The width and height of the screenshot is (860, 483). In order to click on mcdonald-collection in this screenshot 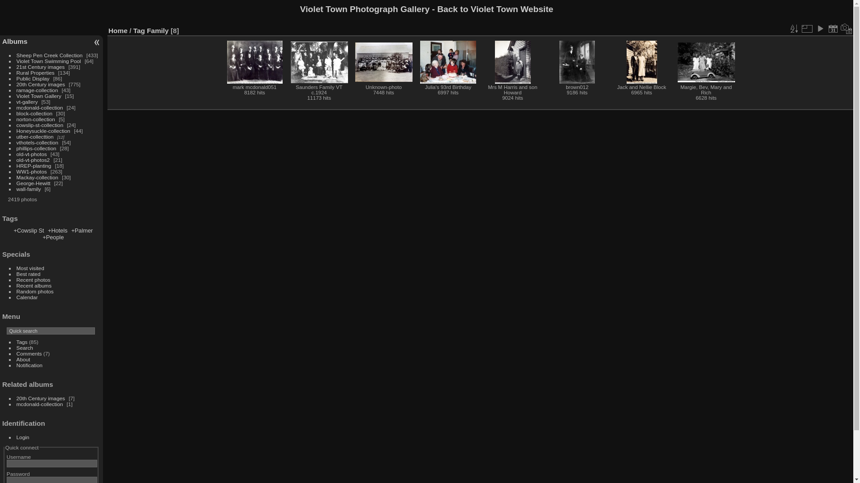, I will do `click(40, 404)`.